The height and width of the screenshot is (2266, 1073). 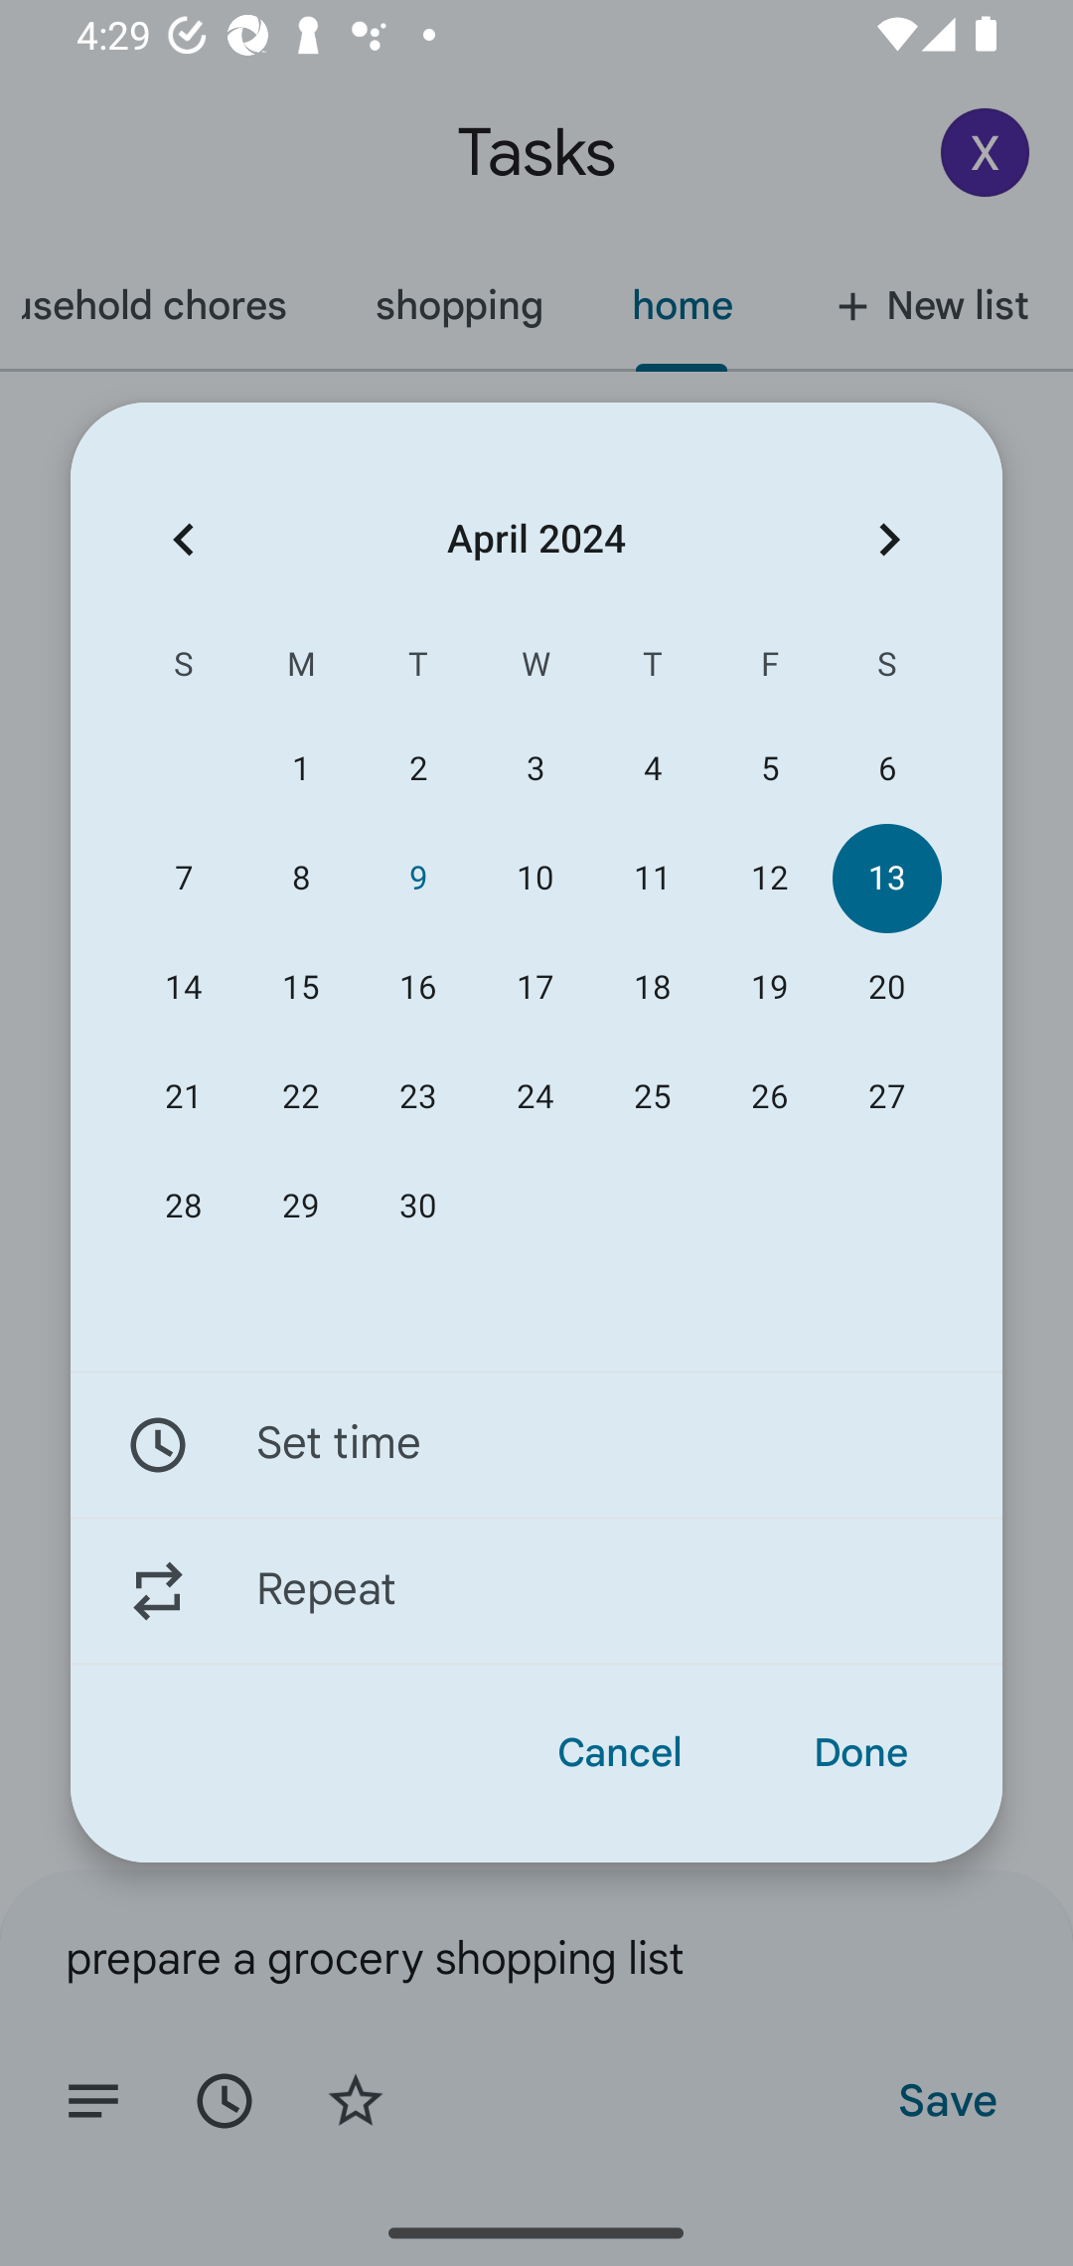 What do you see at coordinates (184, 1207) in the screenshot?
I see `28 28 April 2024` at bounding box center [184, 1207].